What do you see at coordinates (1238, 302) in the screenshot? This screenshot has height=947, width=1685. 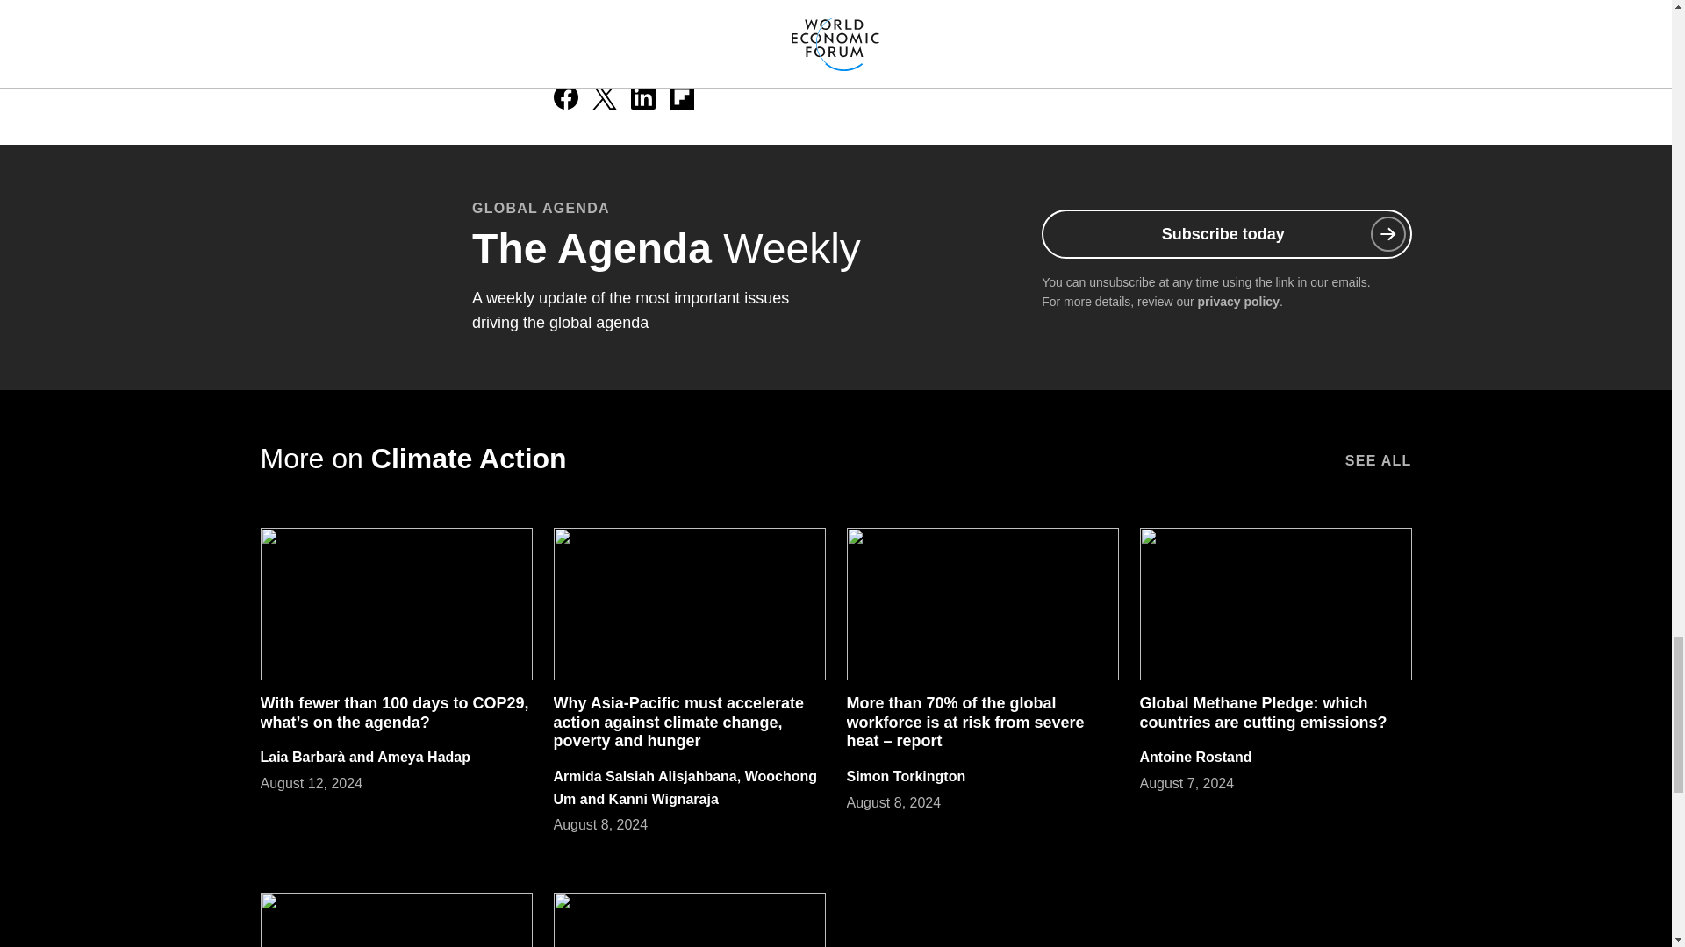 I see `privacy policy` at bounding box center [1238, 302].